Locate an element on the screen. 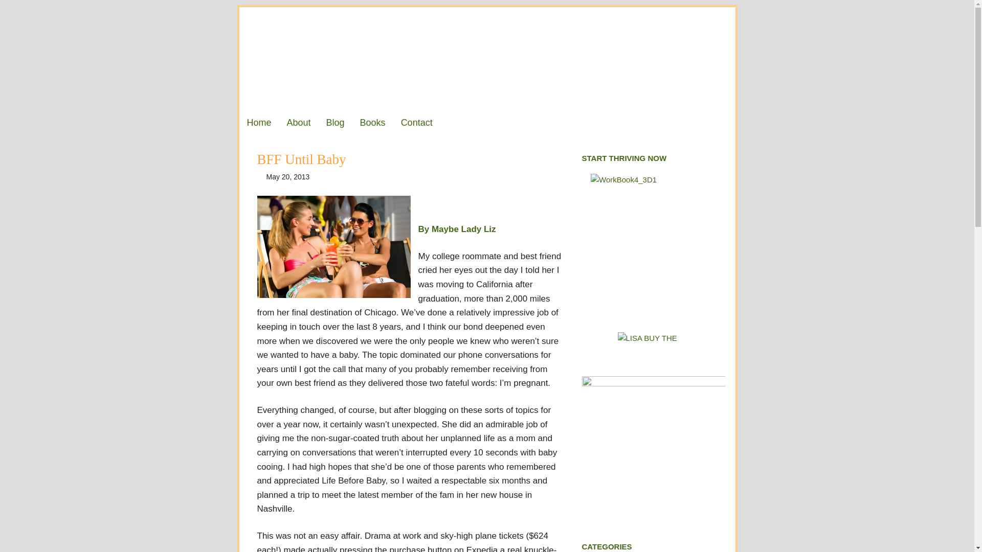 The width and height of the screenshot is (982, 552). Contact is located at coordinates (416, 122).